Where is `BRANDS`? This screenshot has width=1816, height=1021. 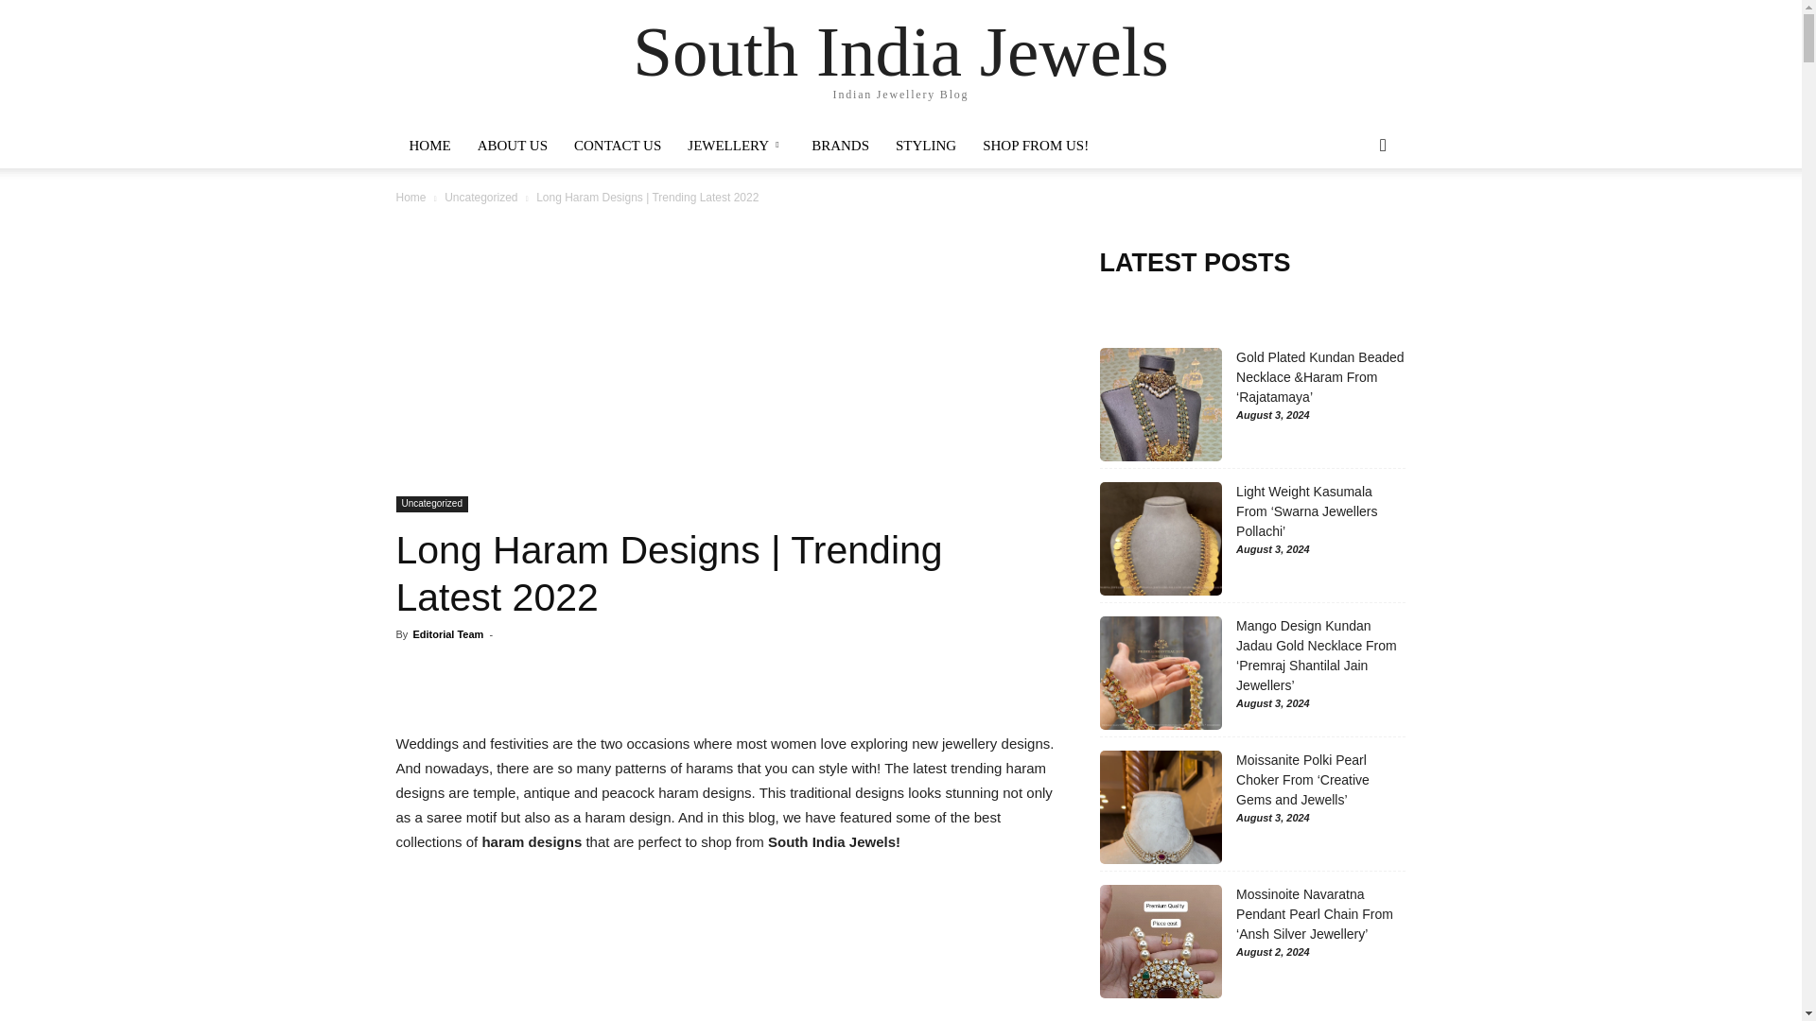 BRANDS is located at coordinates (840, 146).